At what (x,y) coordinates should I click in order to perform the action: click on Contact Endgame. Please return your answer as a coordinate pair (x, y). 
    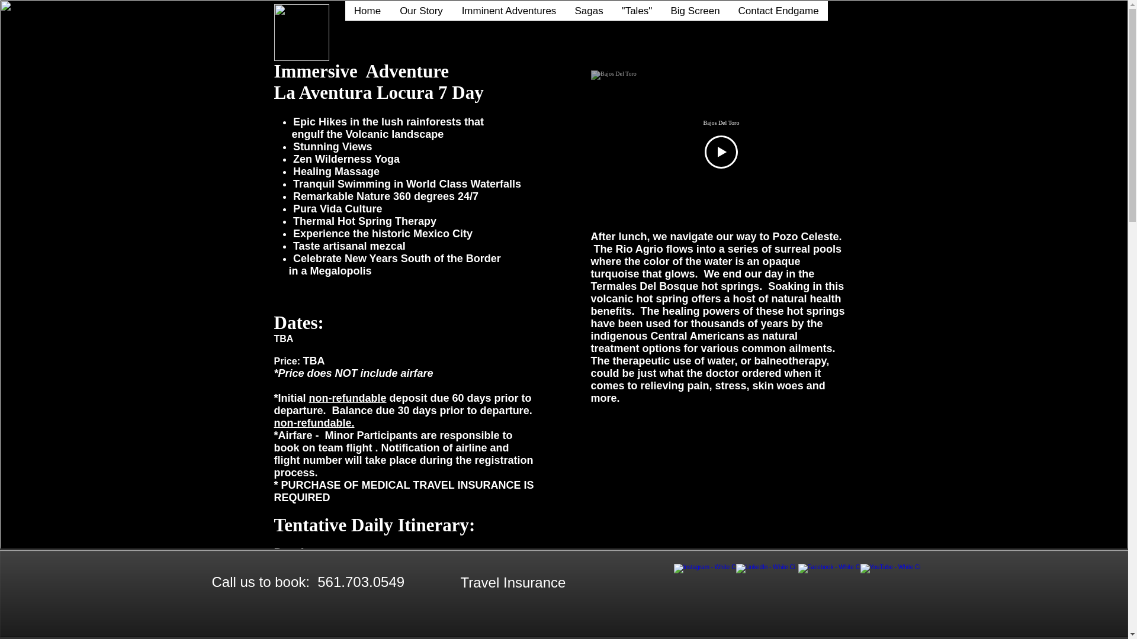
    Looking at the image, I should click on (778, 11).